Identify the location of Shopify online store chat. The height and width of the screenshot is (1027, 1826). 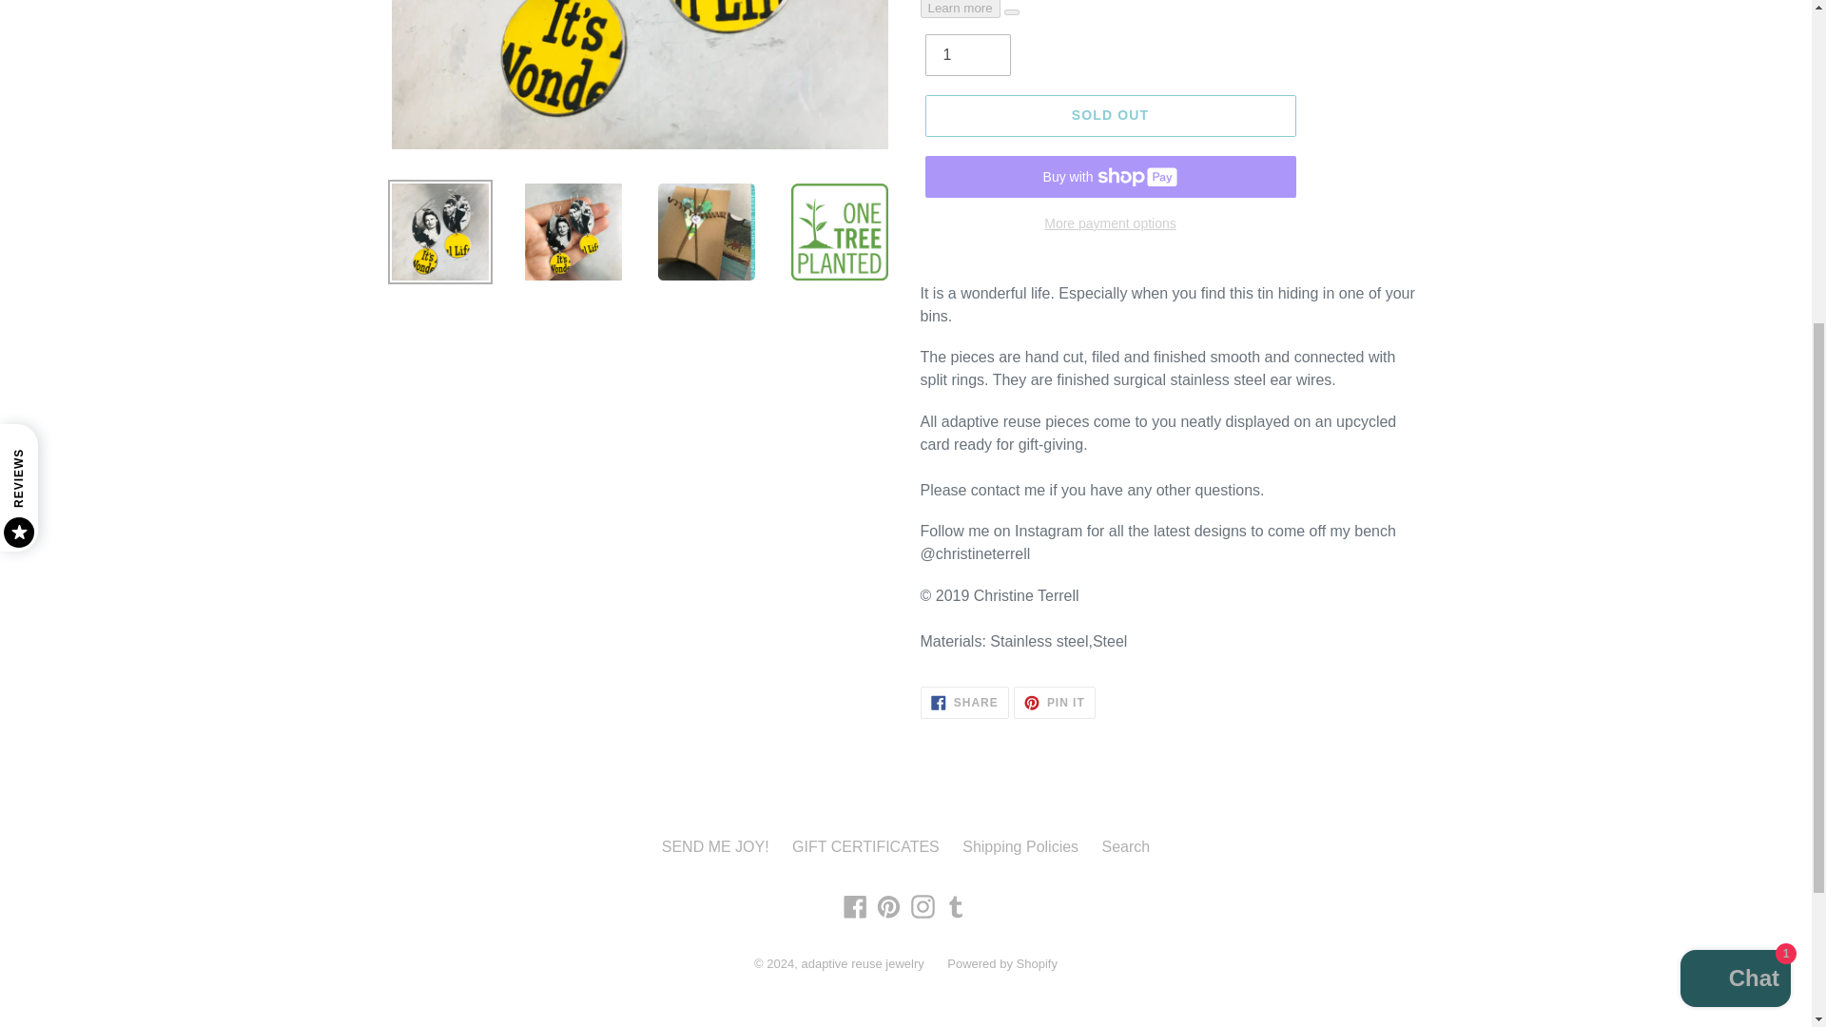
(1735, 422).